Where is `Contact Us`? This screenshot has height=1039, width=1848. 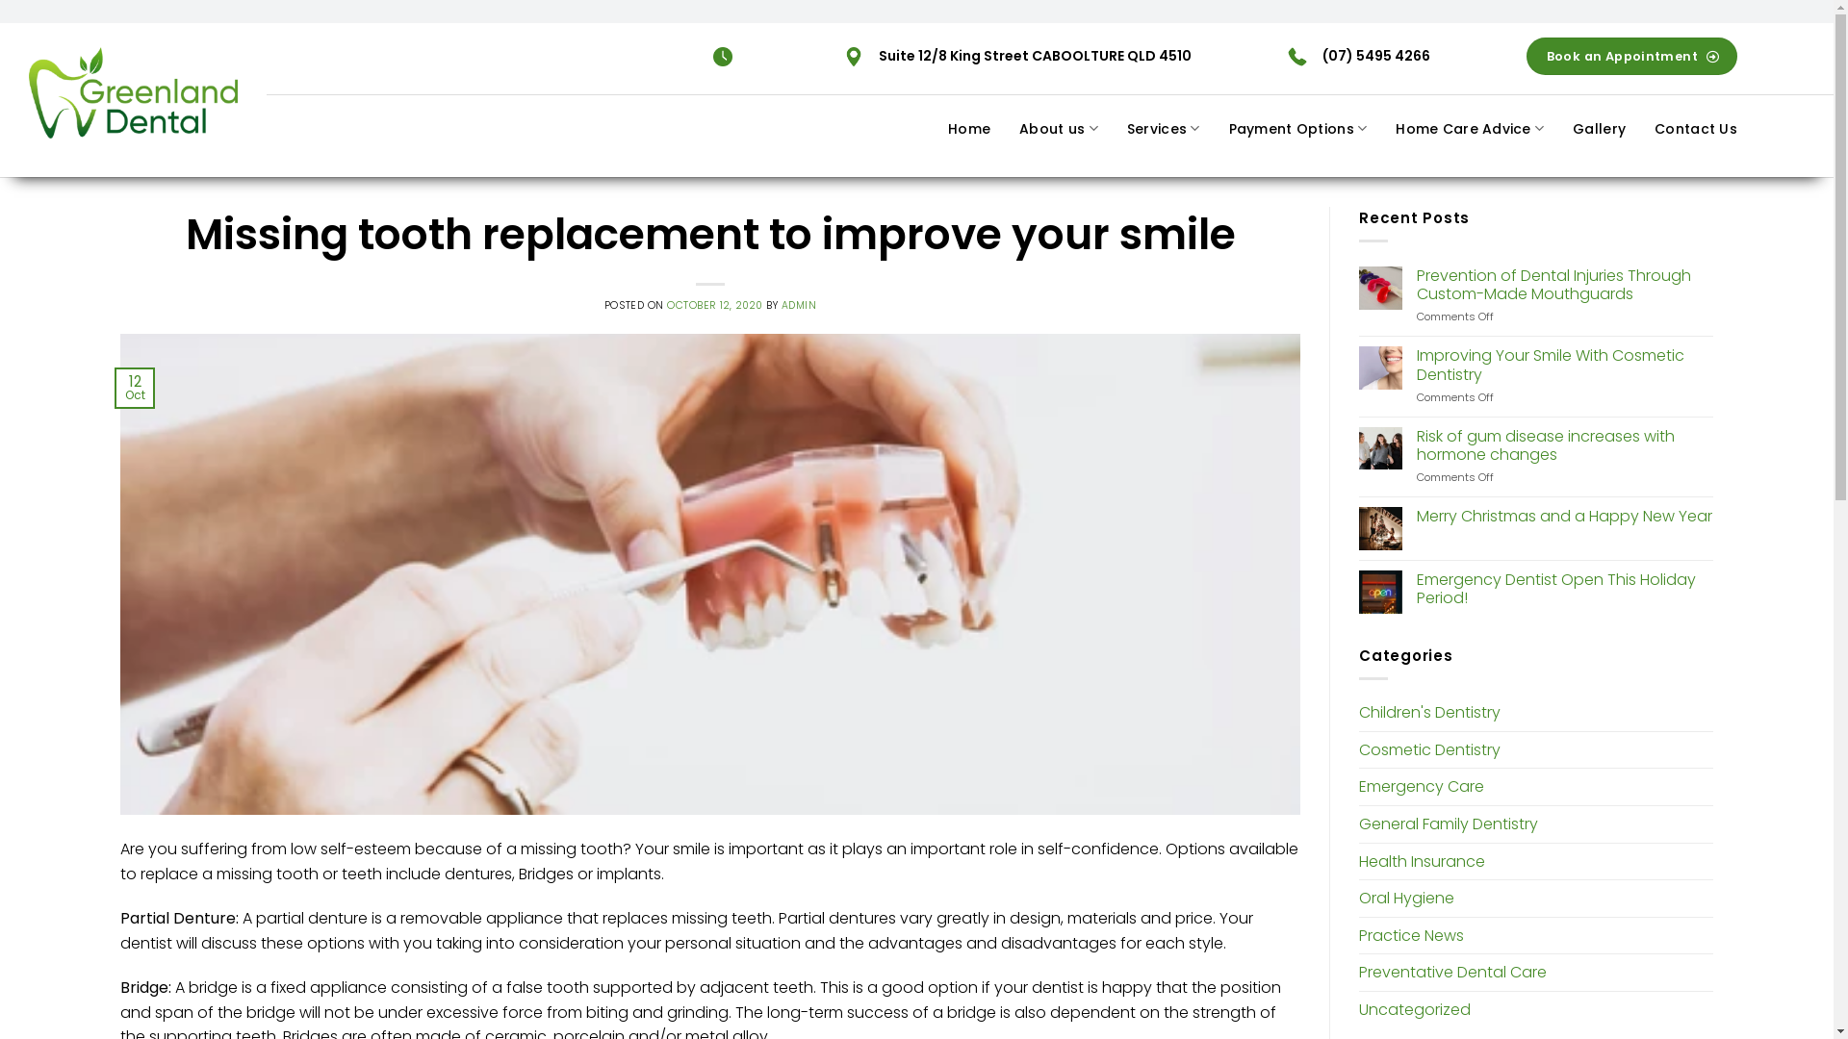 Contact Us is located at coordinates (1696, 129).